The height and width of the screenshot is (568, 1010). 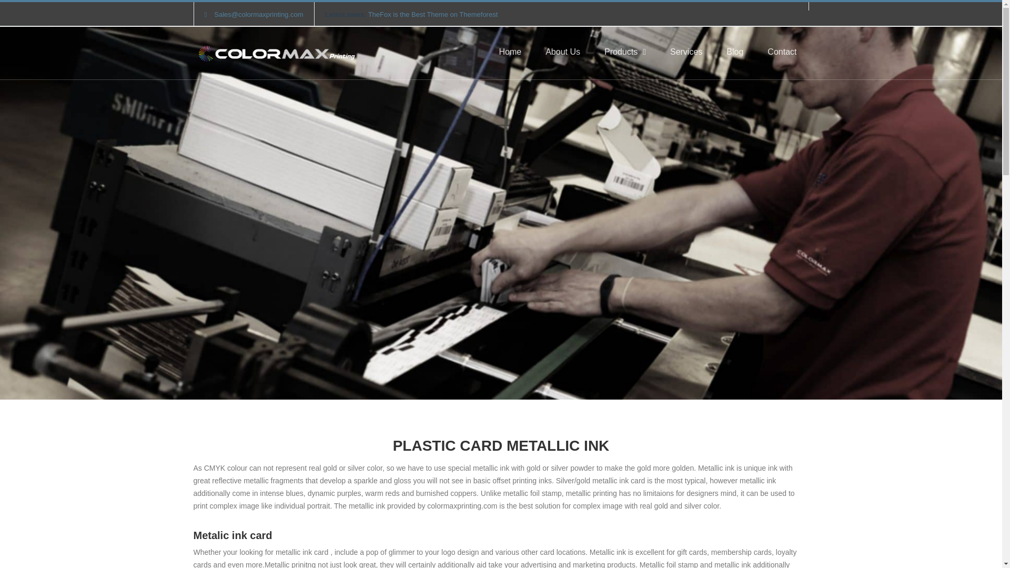 What do you see at coordinates (782, 53) in the screenshot?
I see `Contact` at bounding box center [782, 53].